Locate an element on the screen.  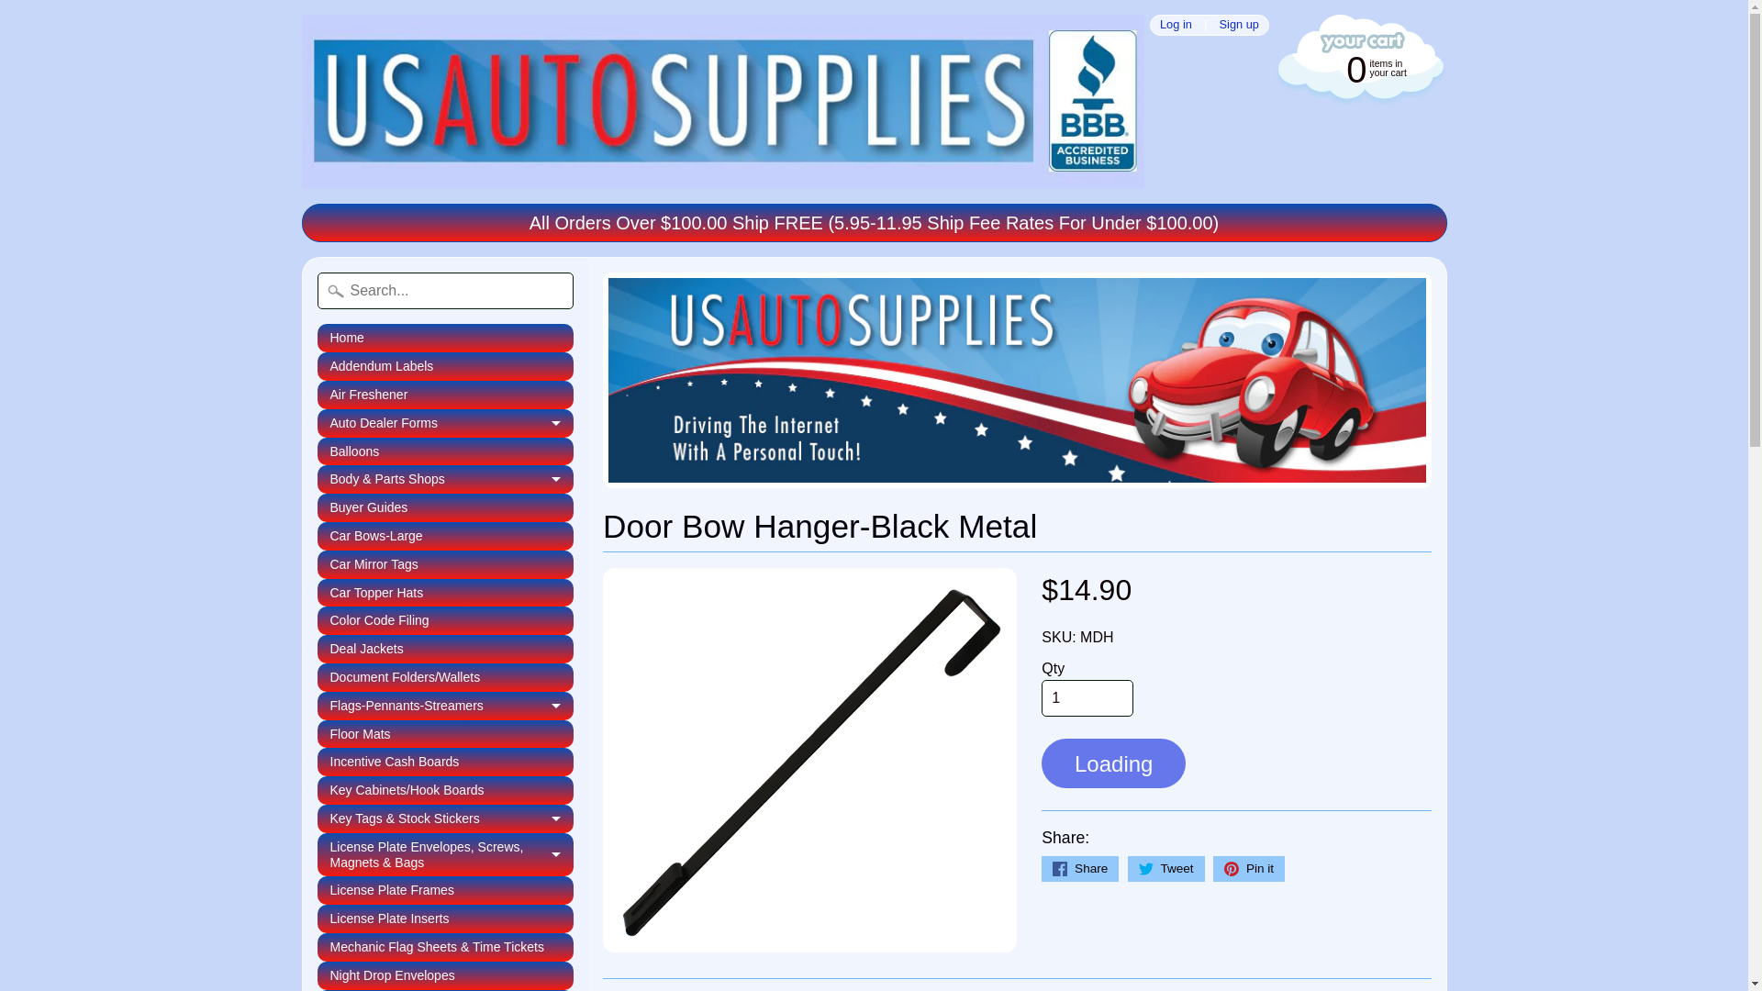
Balloons is located at coordinates (445, 451).